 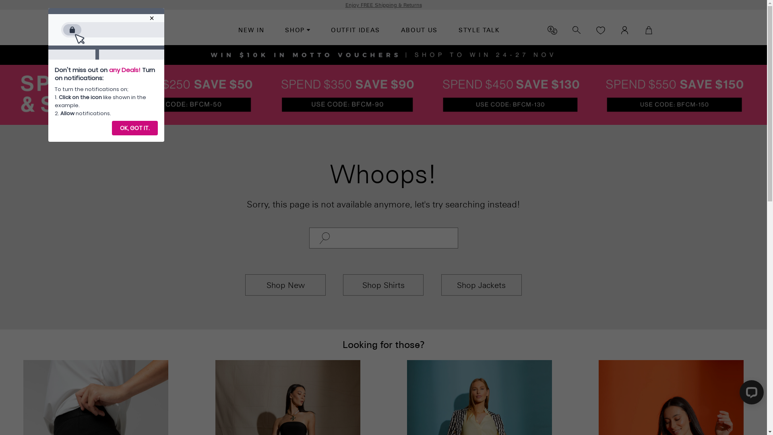 What do you see at coordinates (136, 30) in the screenshot?
I see `Motto` at bounding box center [136, 30].